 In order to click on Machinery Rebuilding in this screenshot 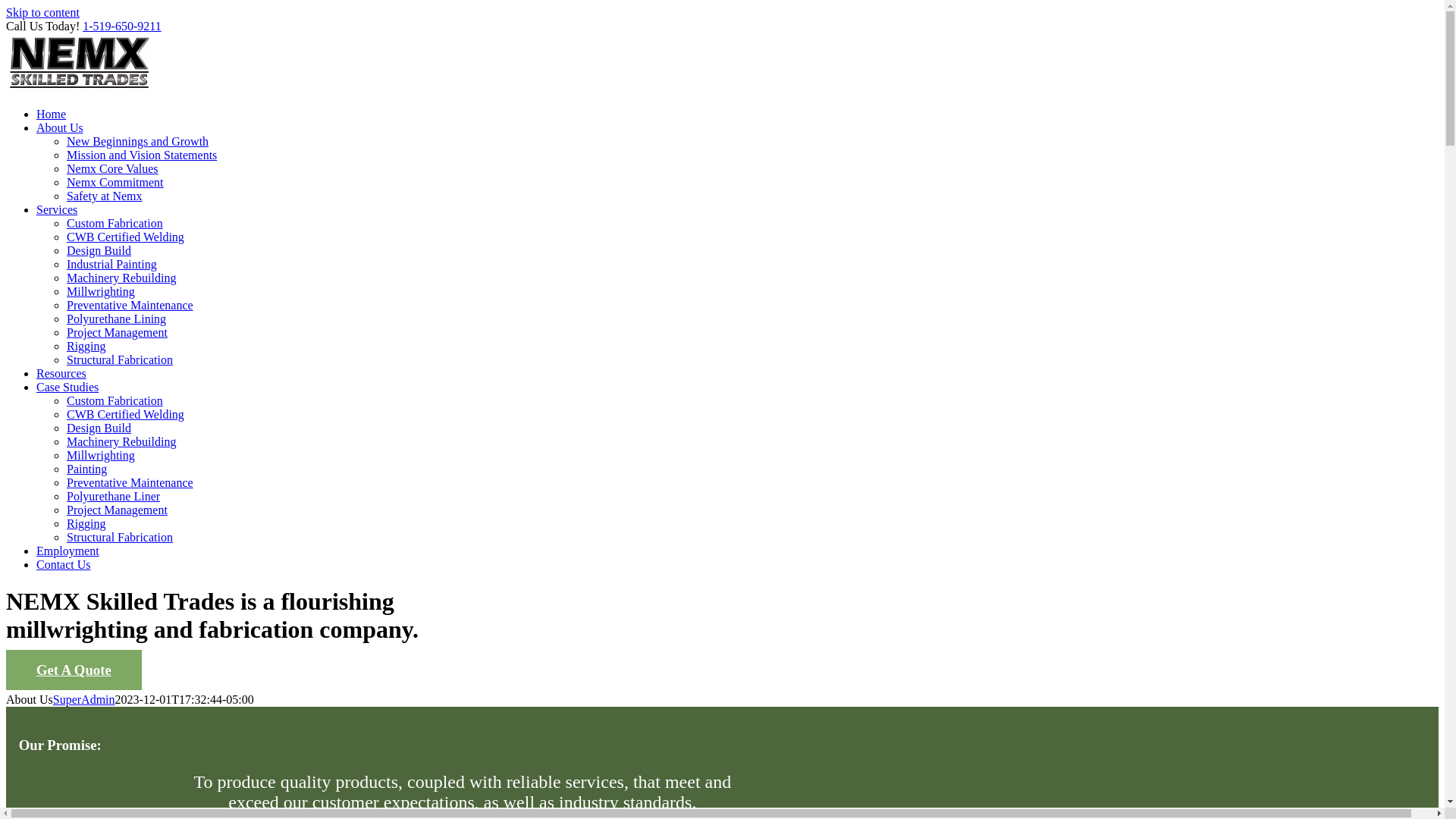, I will do `click(121, 441)`.